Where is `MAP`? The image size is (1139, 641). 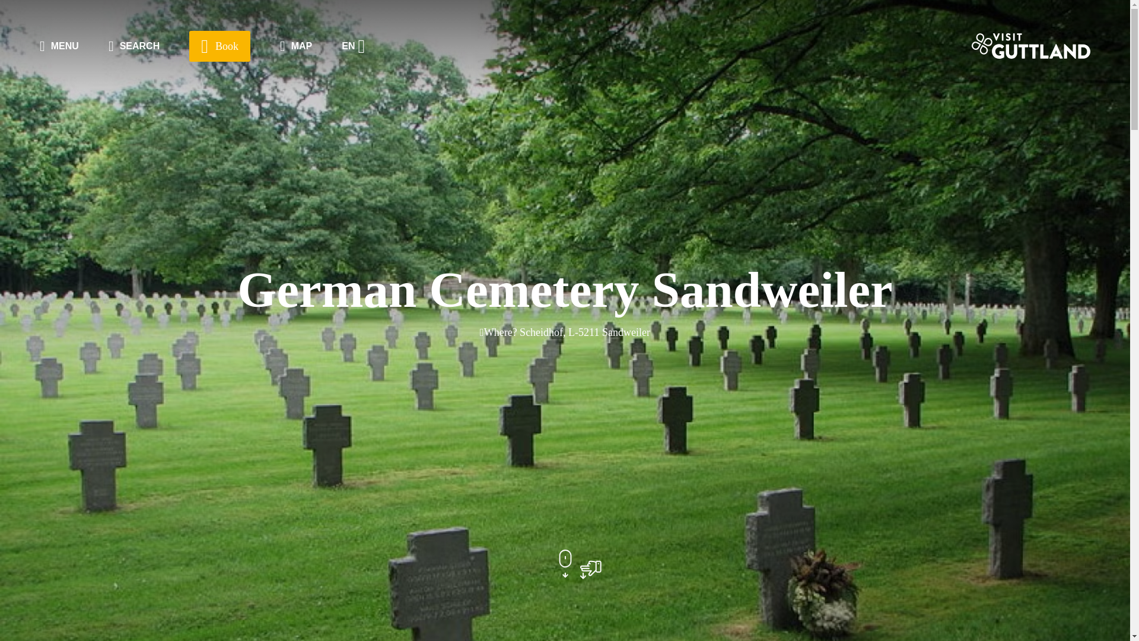 MAP is located at coordinates (296, 46).